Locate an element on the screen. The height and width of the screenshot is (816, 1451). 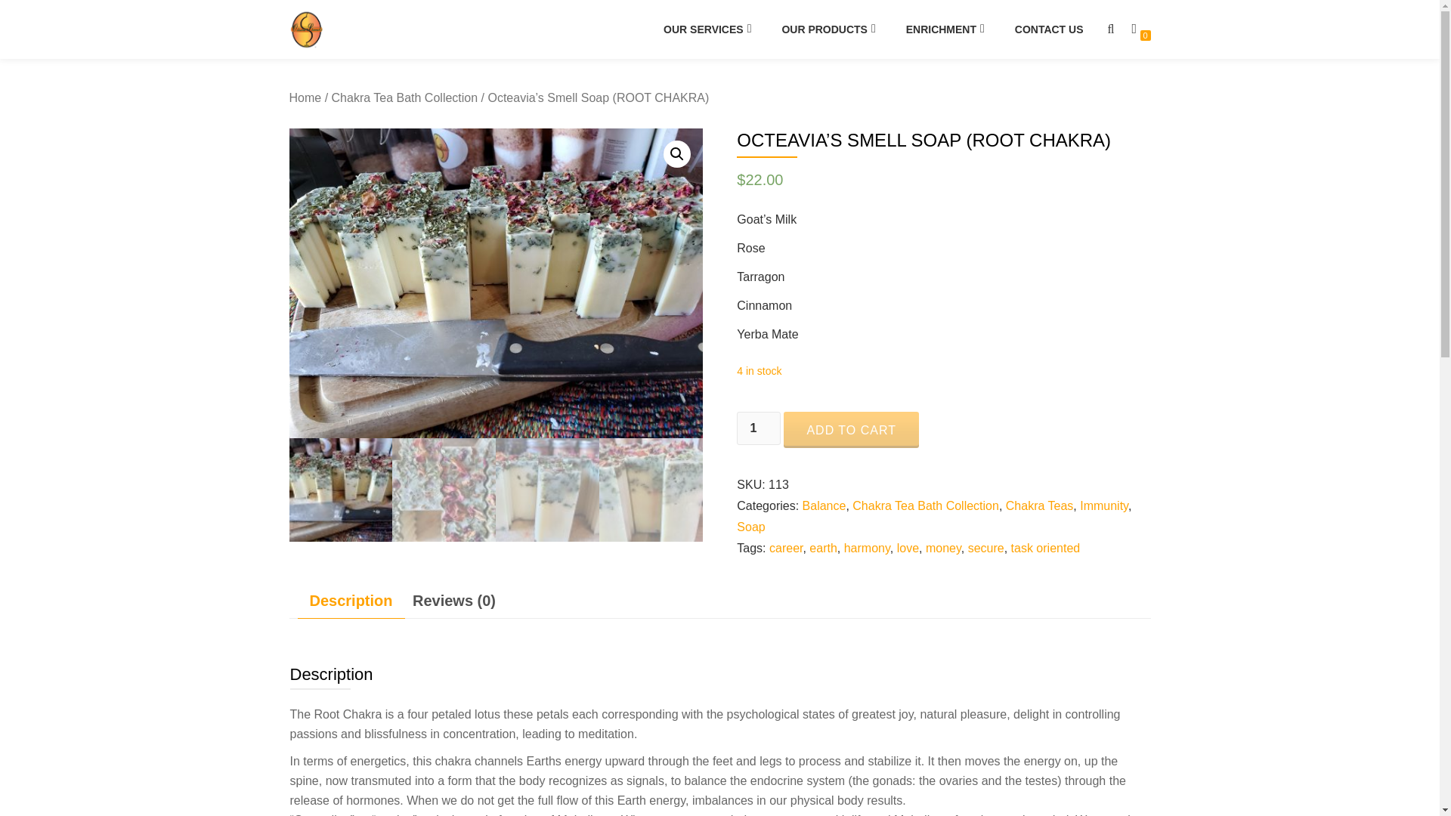
CONTACT US is located at coordinates (1049, 29).